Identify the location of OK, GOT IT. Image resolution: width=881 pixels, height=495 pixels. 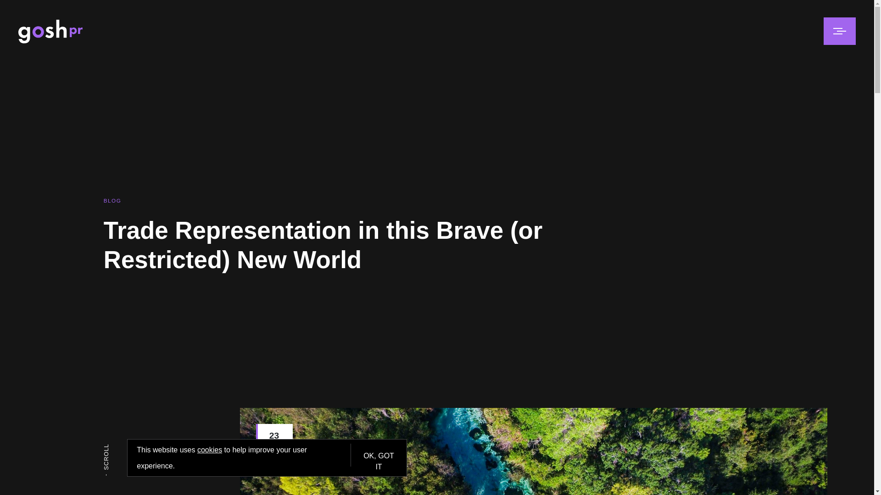
(379, 455).